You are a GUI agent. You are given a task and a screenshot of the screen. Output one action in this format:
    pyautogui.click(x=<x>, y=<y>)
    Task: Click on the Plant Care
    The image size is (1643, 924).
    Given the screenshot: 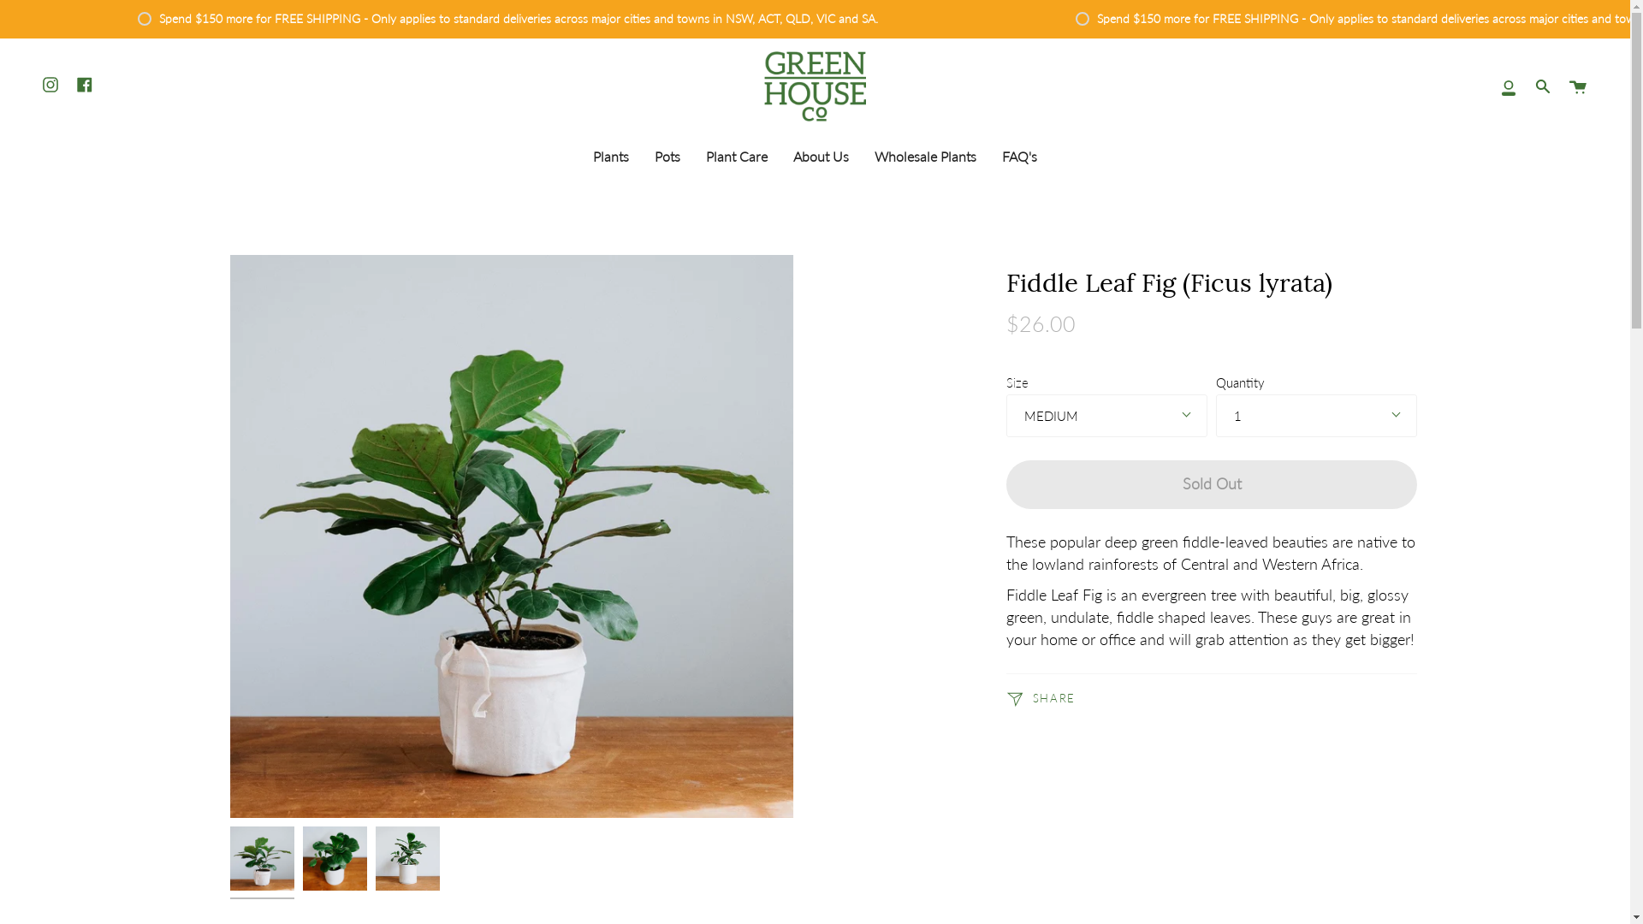 What is the action you would take?
    pyautogui.click(x=737, y=156)
    